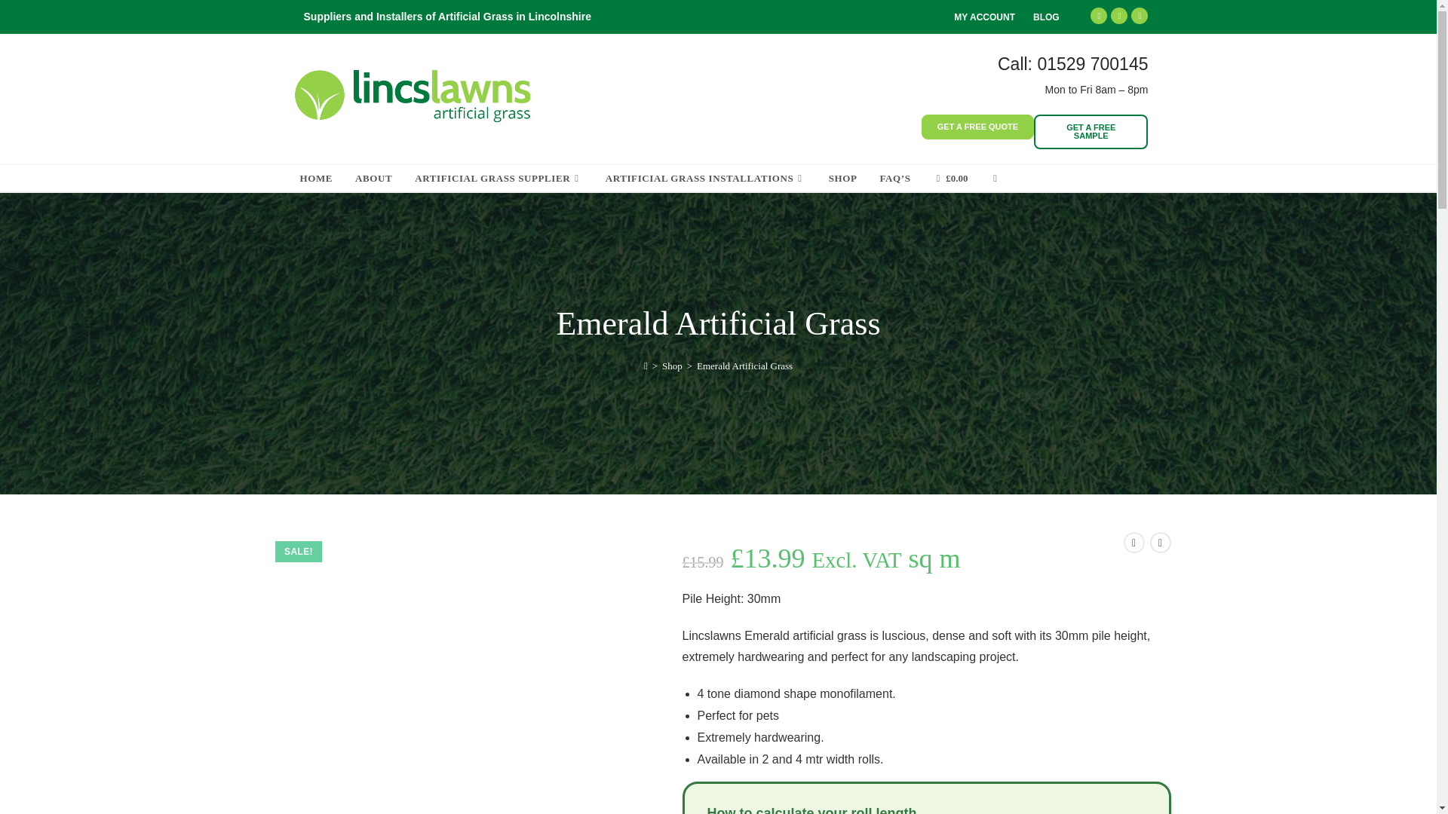  What do you see at coordinates (1091, 131) in the screenshot?
I see `GET A FREE SAMPLE` at bounding box center [1091, 131].